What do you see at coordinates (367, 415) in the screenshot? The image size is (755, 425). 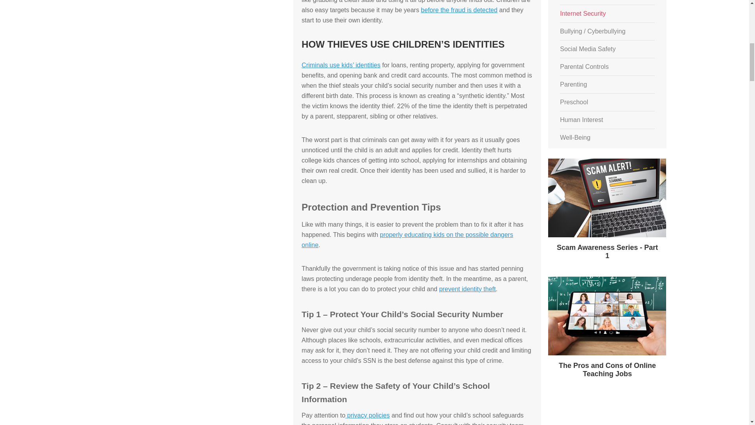 I see `privacy policies` at bounding box center [367, 415].